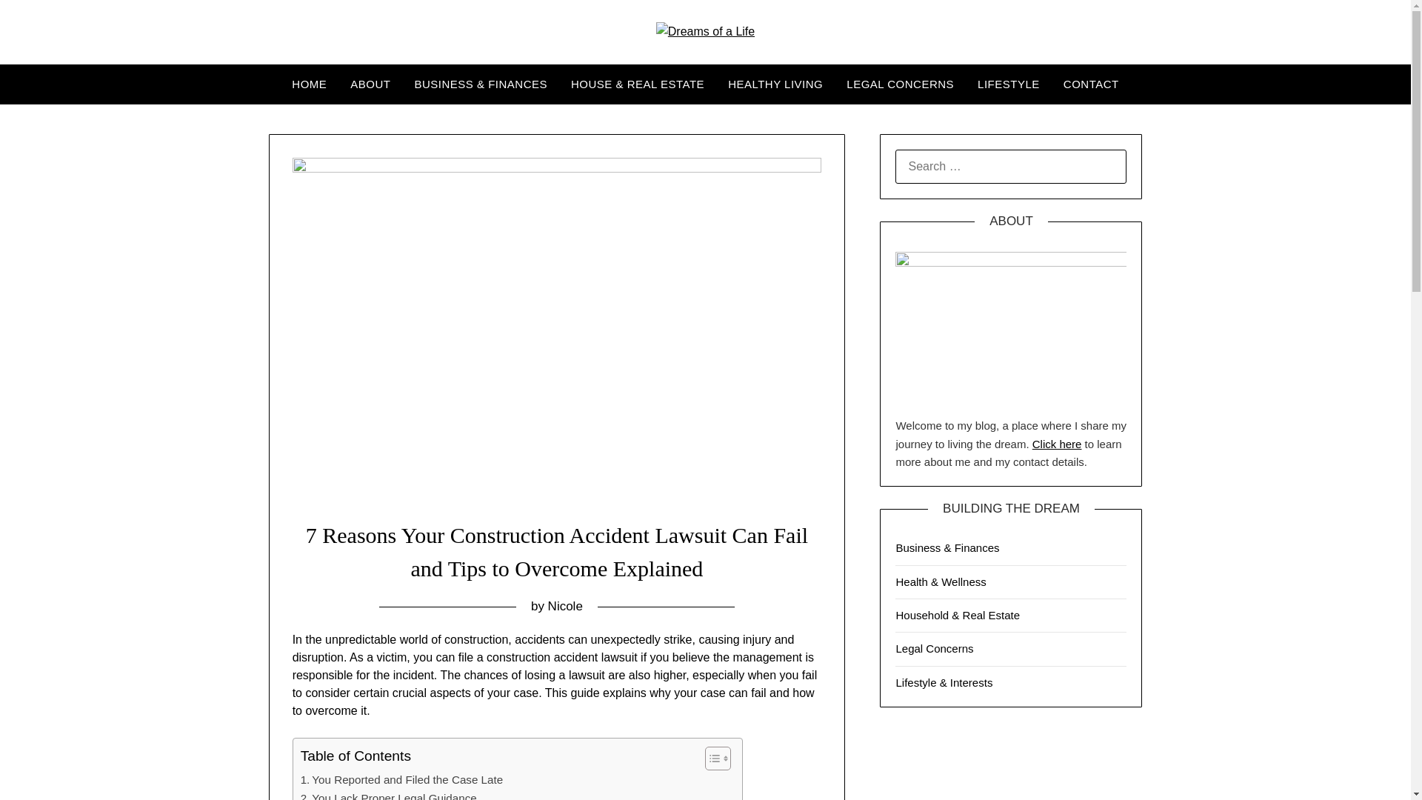 Image resolution: width=1422 pixels, height=800 pixels. I want to click on Click here, so click(1057, 444).